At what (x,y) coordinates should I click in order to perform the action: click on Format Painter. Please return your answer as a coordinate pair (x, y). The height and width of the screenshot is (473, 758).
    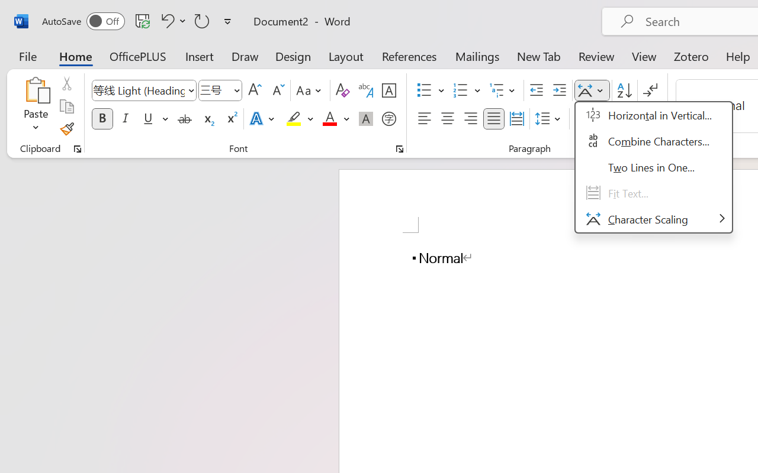
    Looking at the image, I should click on (66, 129).